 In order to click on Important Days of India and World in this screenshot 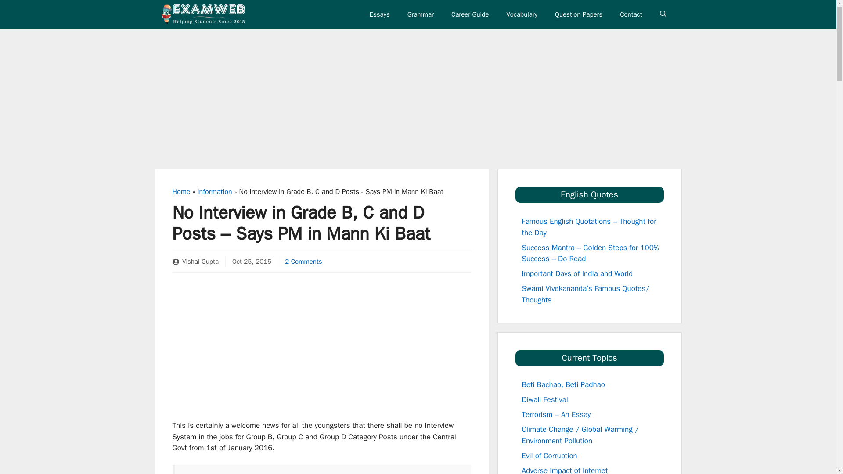, I will do `click(577, 273)`.